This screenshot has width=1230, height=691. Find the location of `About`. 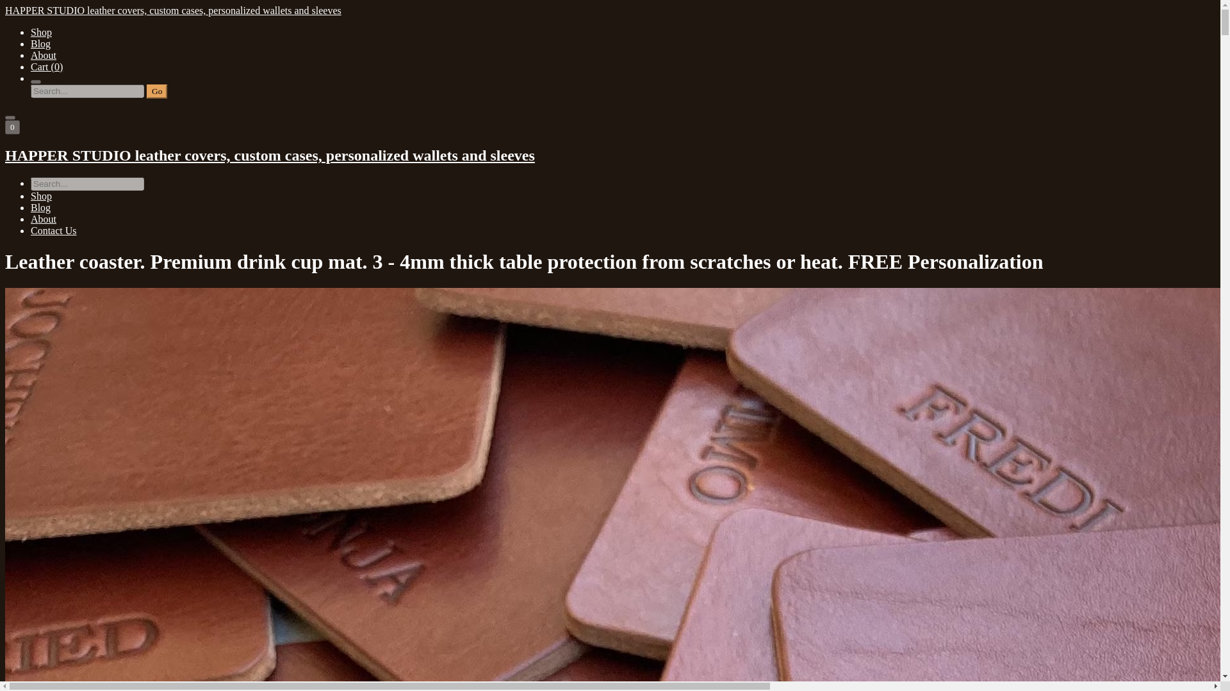

About is located at coordinates (44, 55).